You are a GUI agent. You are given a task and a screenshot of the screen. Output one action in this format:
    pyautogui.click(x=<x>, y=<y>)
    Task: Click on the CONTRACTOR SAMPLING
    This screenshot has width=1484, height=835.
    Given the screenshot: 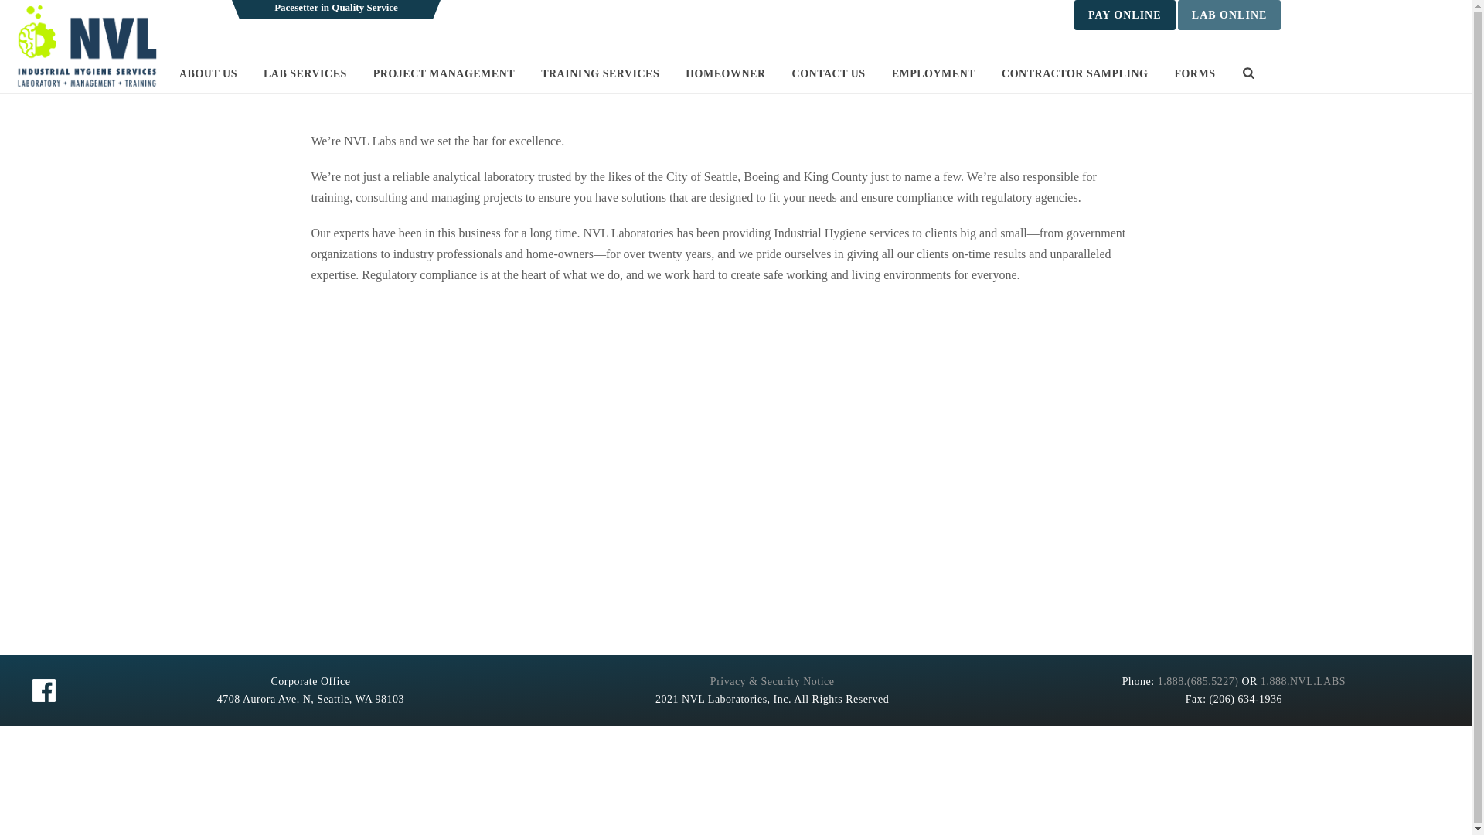 What is the action you would take?
    pyautogui.click(x=1079, y=74)
    